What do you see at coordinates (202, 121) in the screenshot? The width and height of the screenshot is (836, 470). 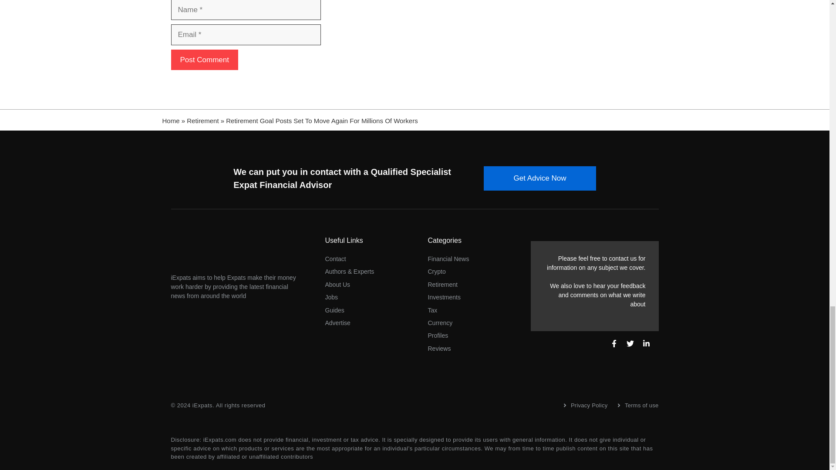 I see `Retirement` at bounding box center [202, 121].